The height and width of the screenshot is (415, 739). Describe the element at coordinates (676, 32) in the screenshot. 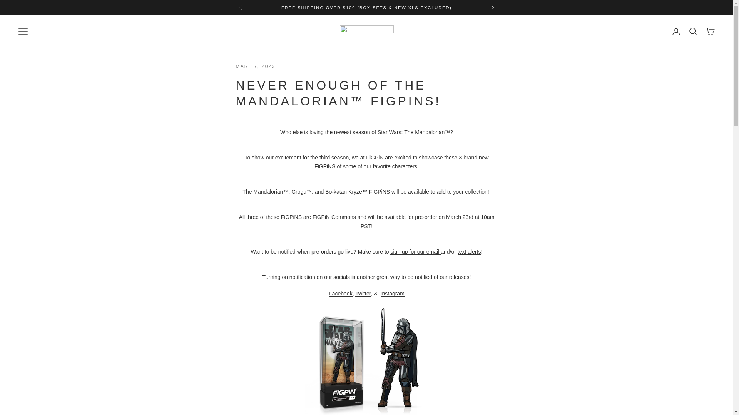

I see `Open account page` at that location.